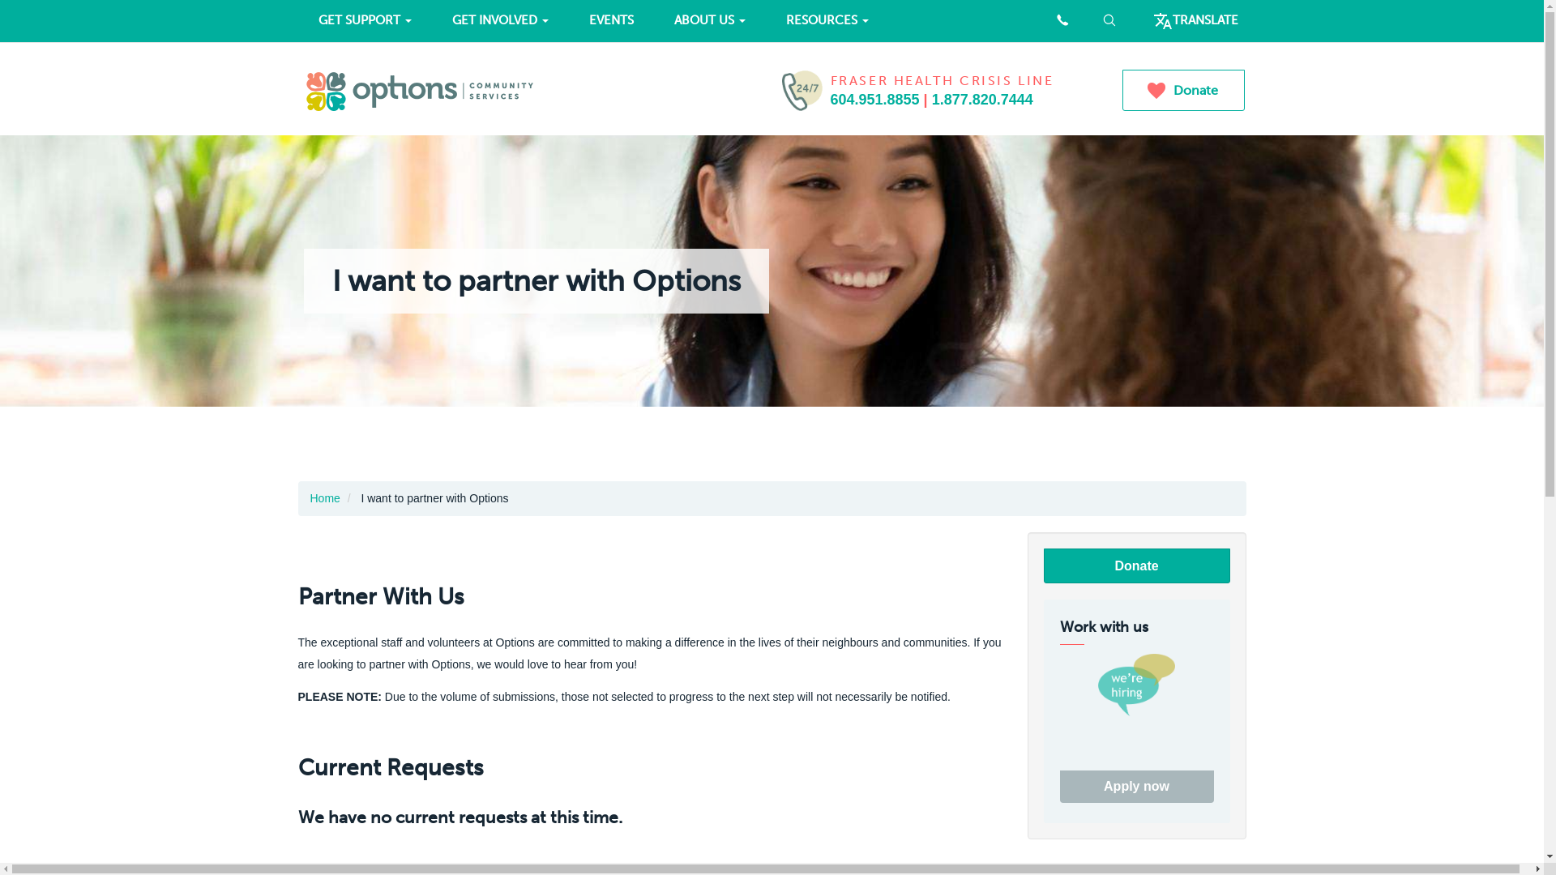  I want to click on Home, so click(533, 91).